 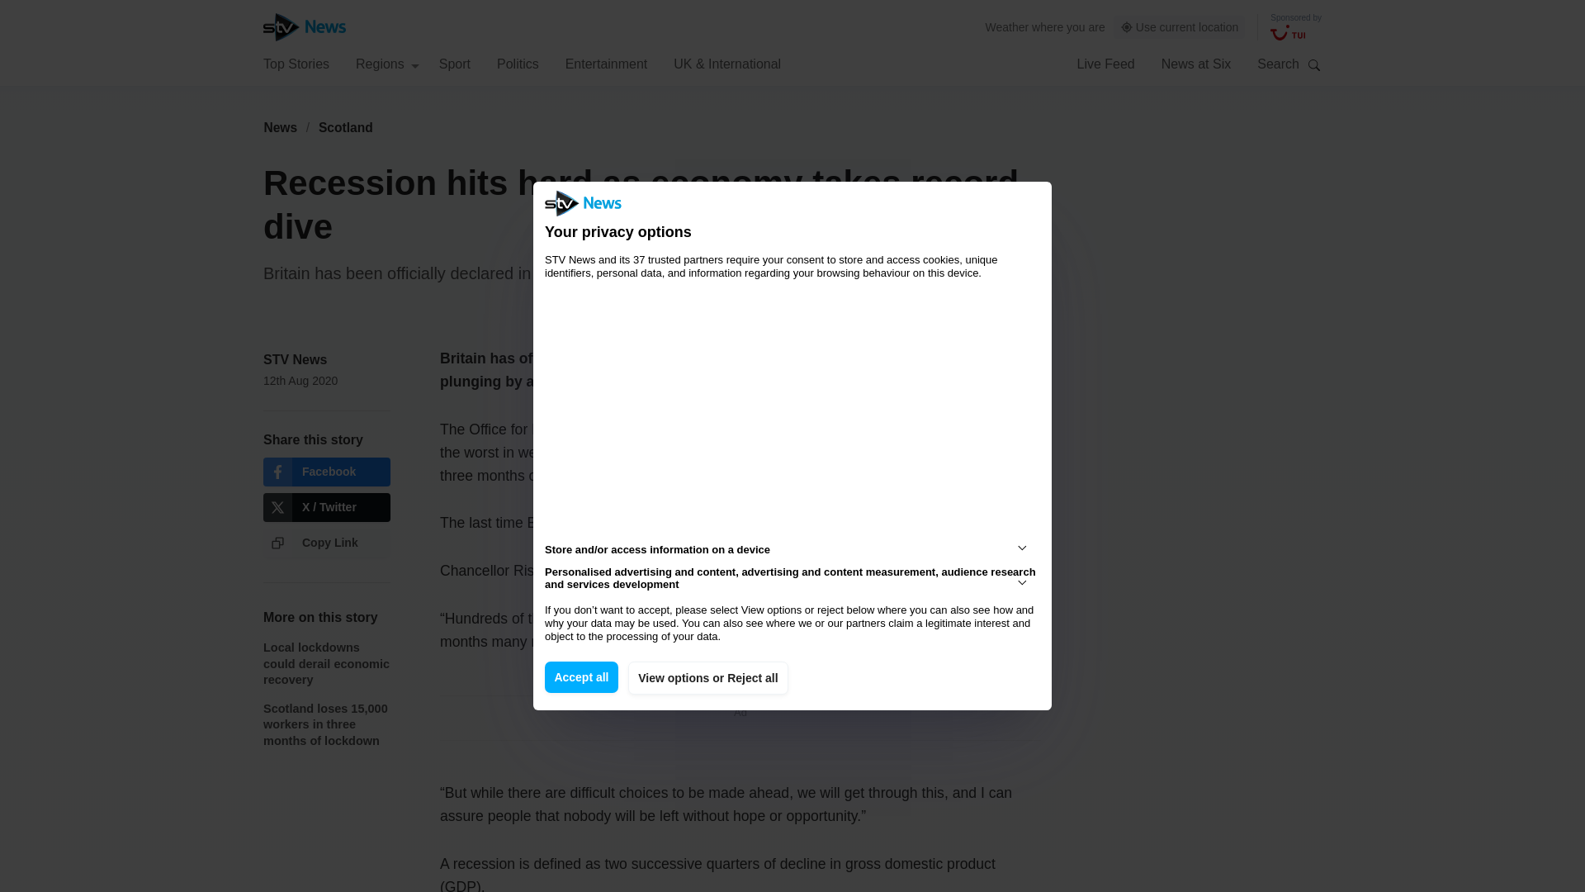 What do you see at coordinates (1314, 64) in the screenshot?
I see `Search` at bounding box center [1314, 64].